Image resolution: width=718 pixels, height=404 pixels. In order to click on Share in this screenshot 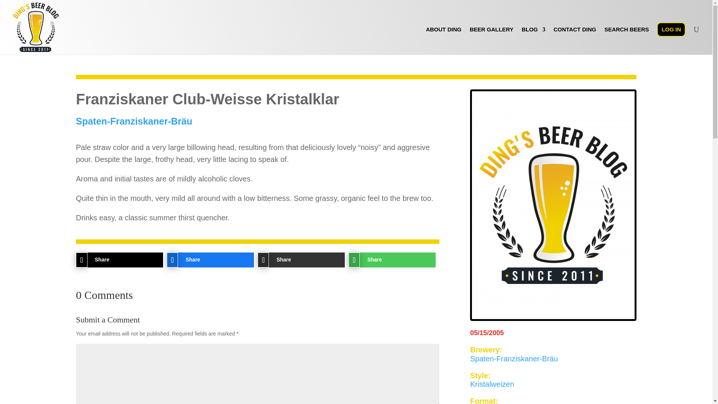, I will do `click(204, 260)`.